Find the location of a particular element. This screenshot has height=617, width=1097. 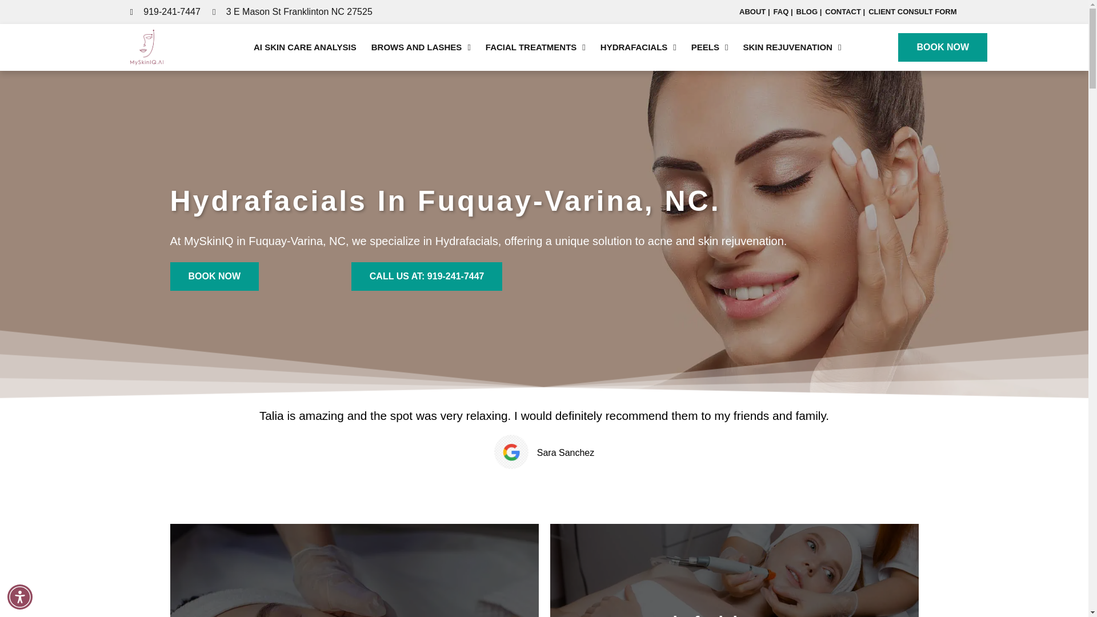

AI SKIN CARE ANALYSIS is located at coordinates (305, 47).